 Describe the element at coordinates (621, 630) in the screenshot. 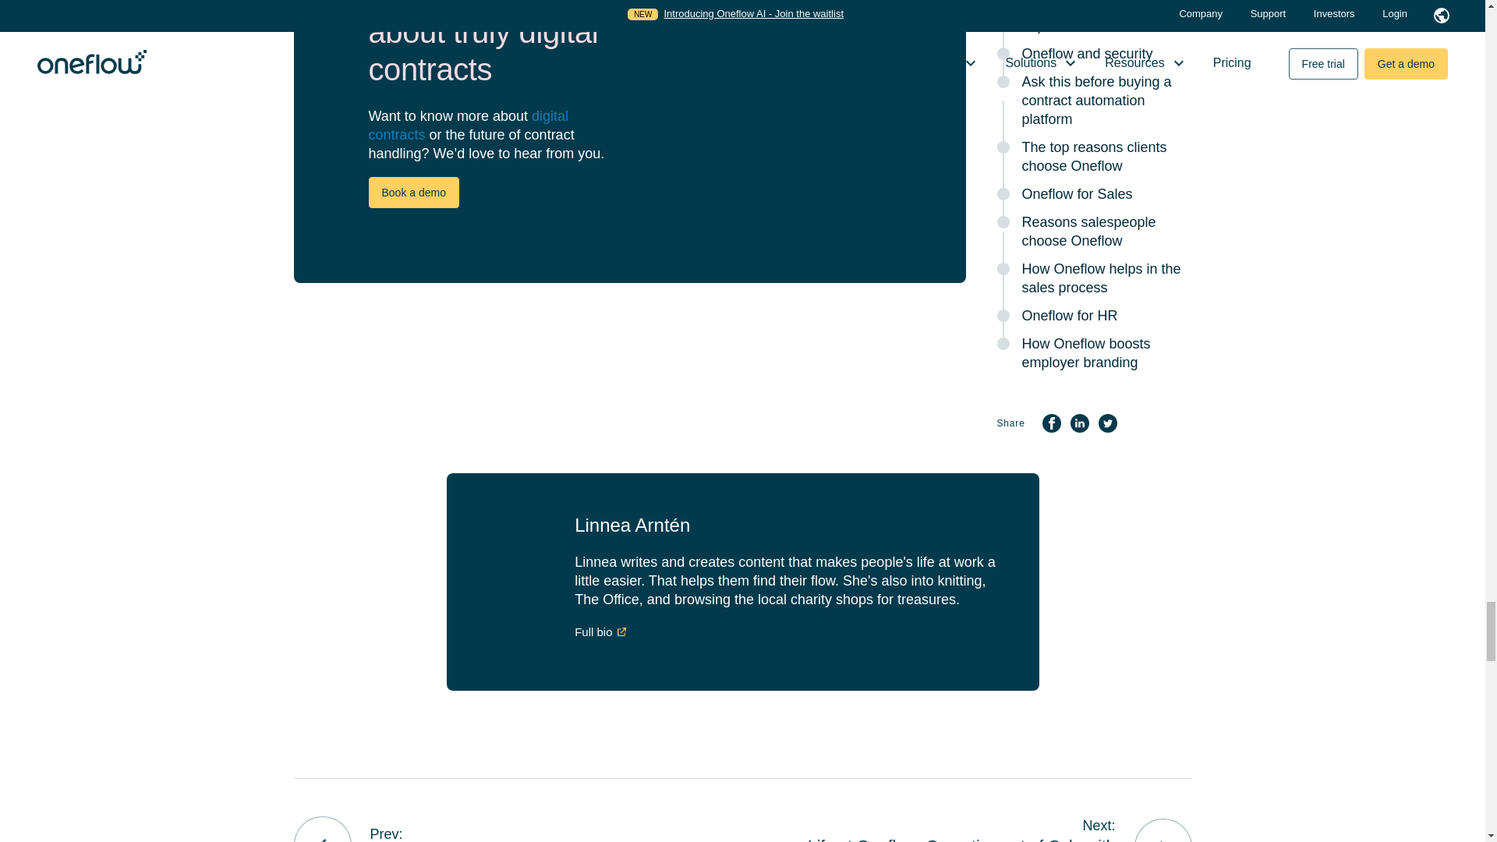

I see `external-link-icon-2048x2048-wo7lfgrz` at that location.